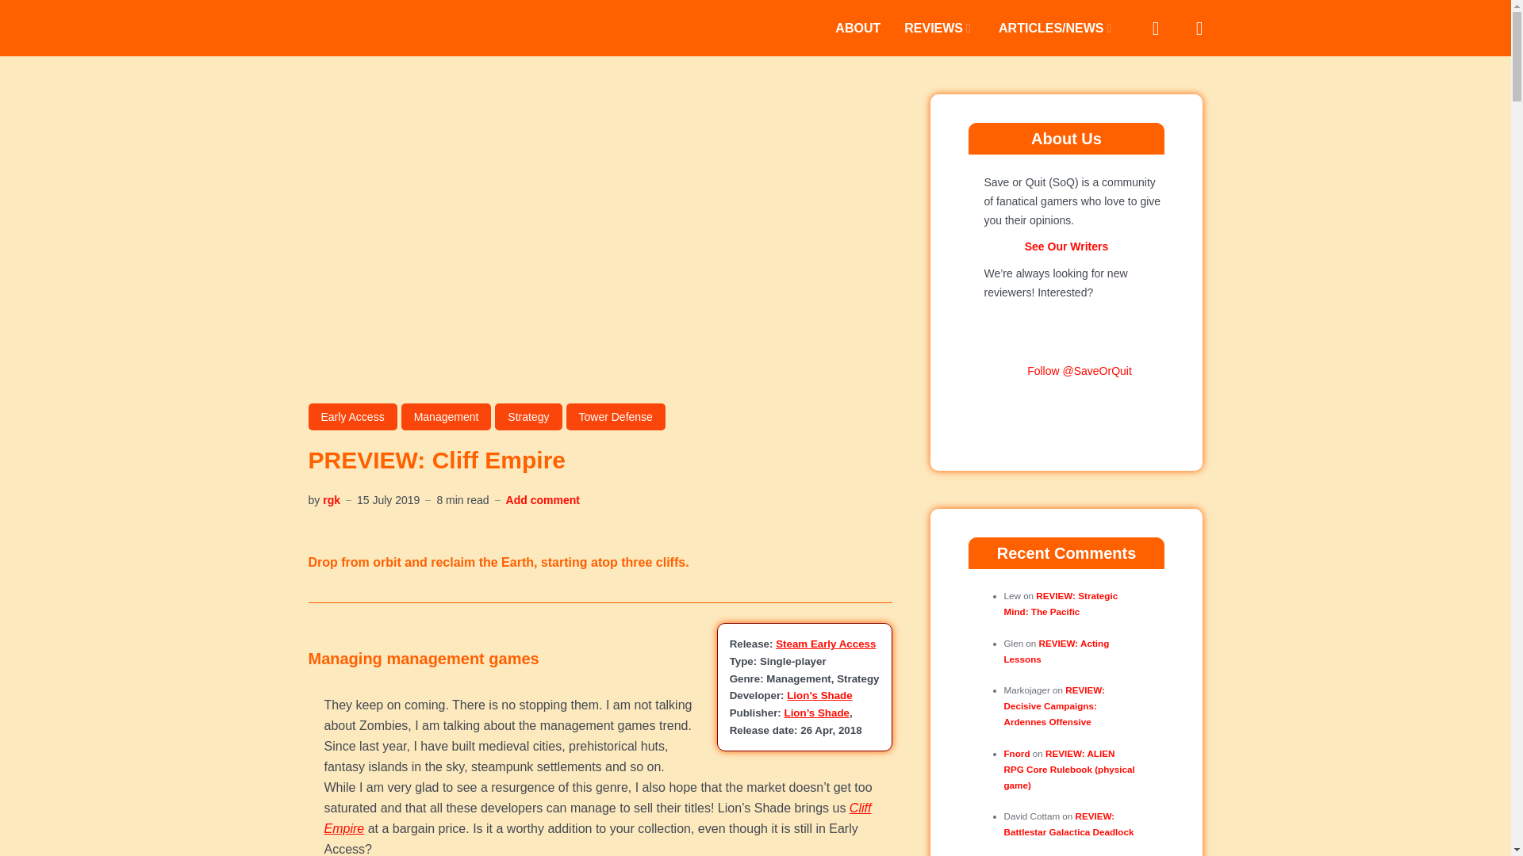  I want to click on ABOUT, so click(857, 27).